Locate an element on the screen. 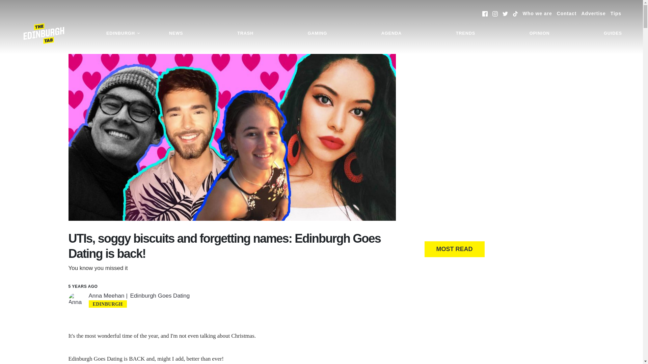  Contact is located at coordinates (566, 13).